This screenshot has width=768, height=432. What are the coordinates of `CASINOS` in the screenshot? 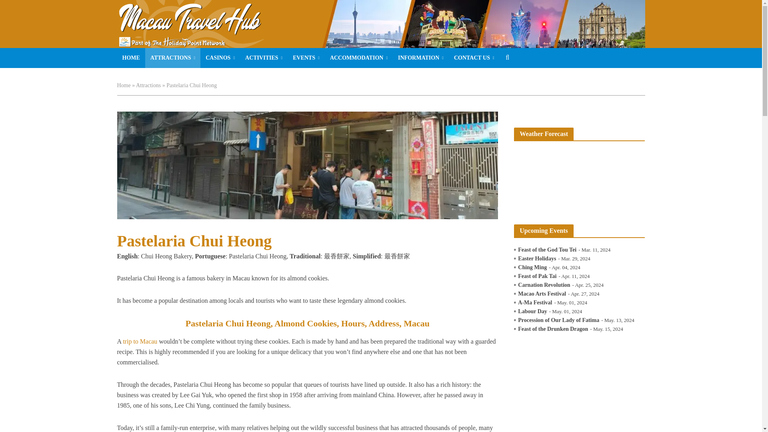 It's located at (220, 58).